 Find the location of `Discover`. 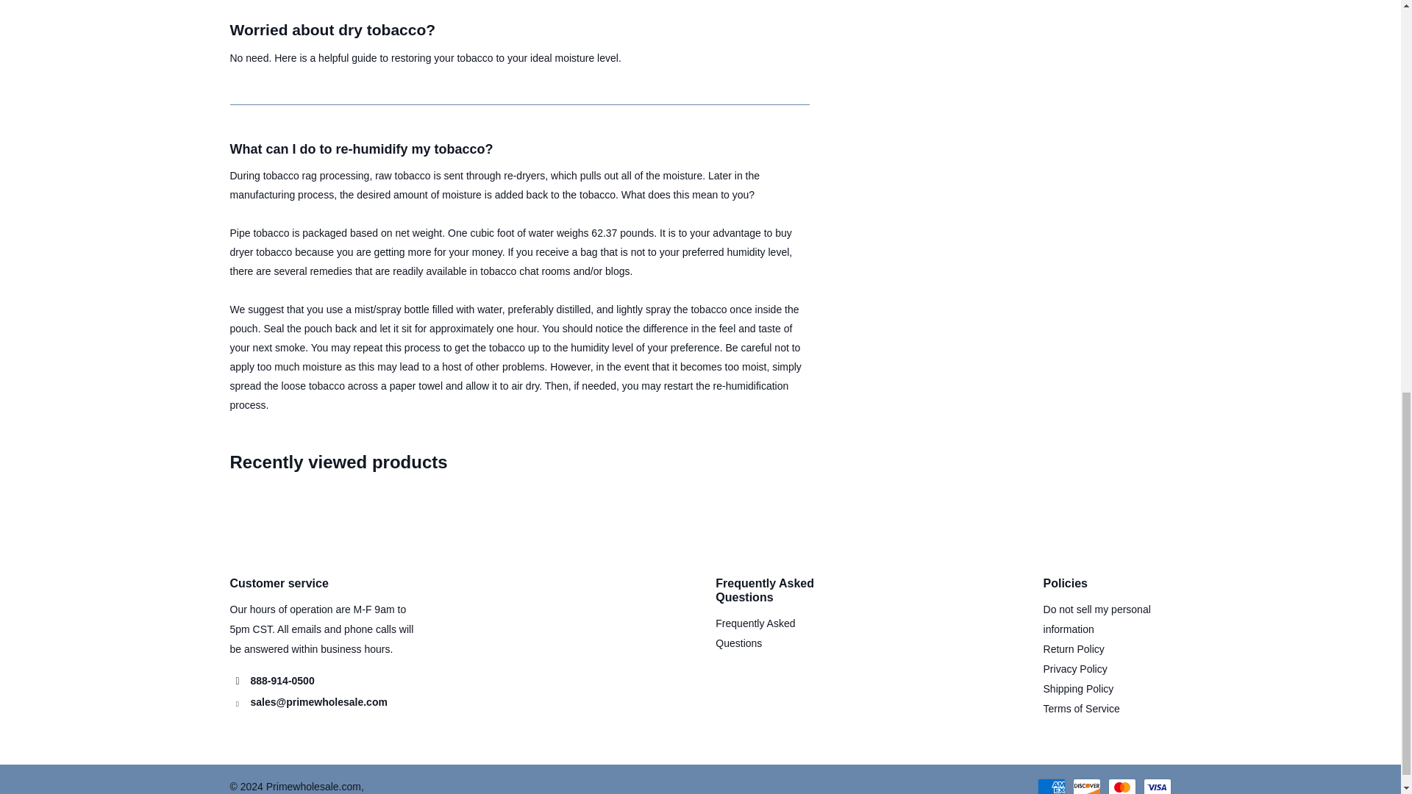

Discover is located at coordinates (1085, 787).